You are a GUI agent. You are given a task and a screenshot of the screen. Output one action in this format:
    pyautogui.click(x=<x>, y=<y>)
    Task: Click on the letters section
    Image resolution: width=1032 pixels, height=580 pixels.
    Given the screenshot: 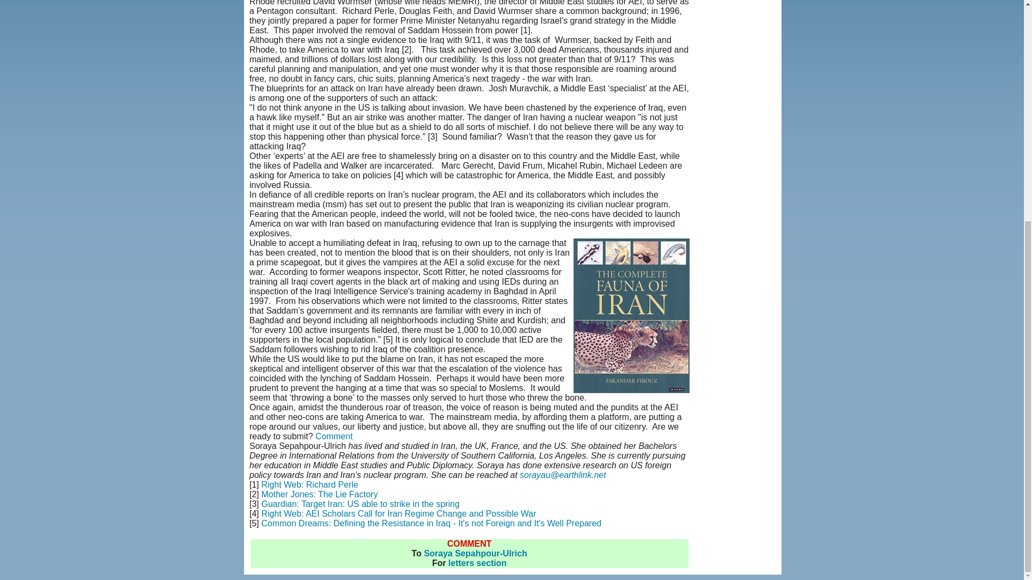 What is the action you would take?
    pyautogui.click(x=477, y=563)
    